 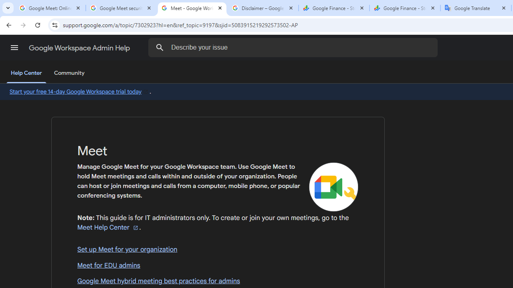 I want to click on Describe your issue, so click(x=295, y=47).